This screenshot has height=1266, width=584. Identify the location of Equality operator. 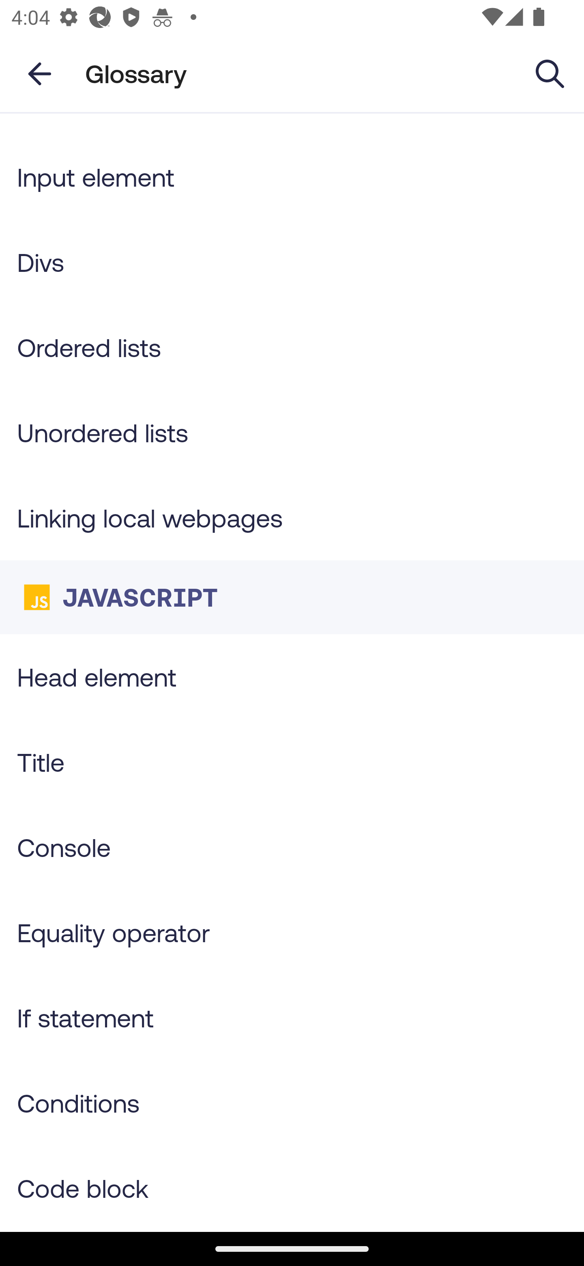
(292, 932).